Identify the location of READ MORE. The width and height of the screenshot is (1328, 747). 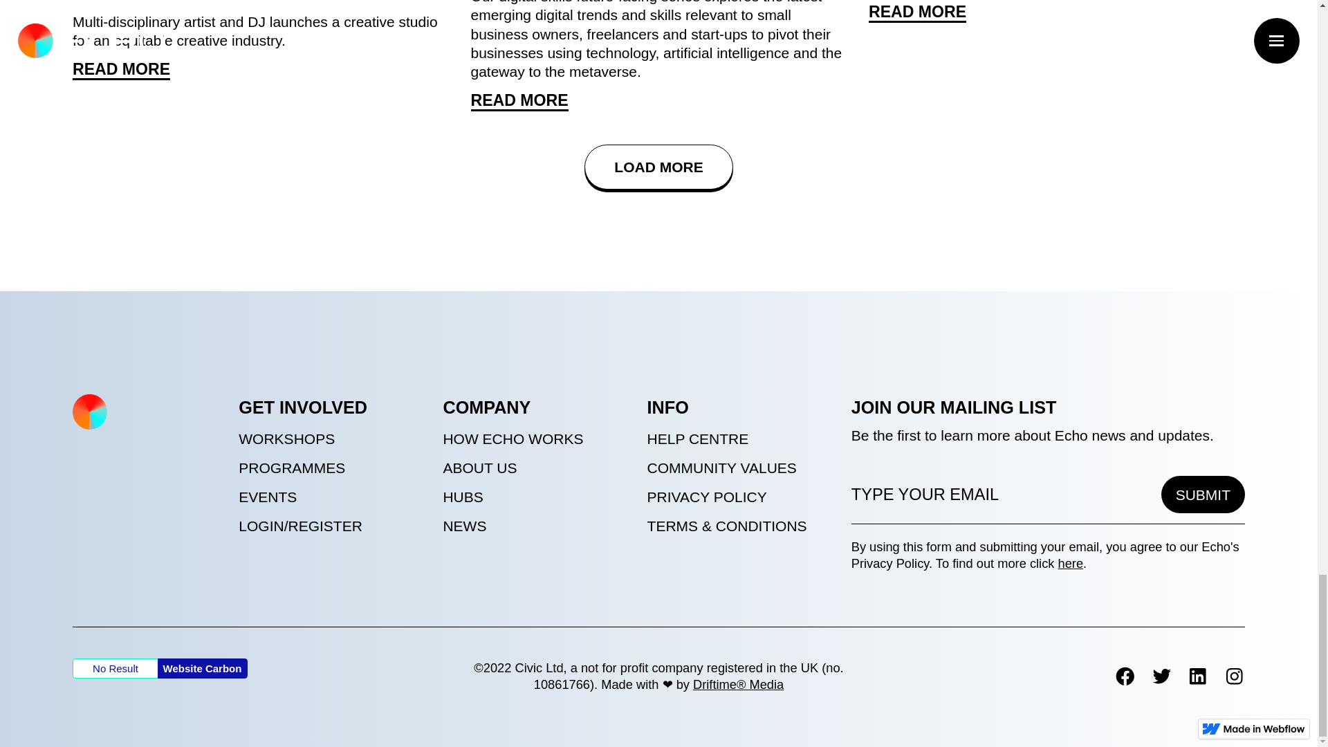
(917, 13).